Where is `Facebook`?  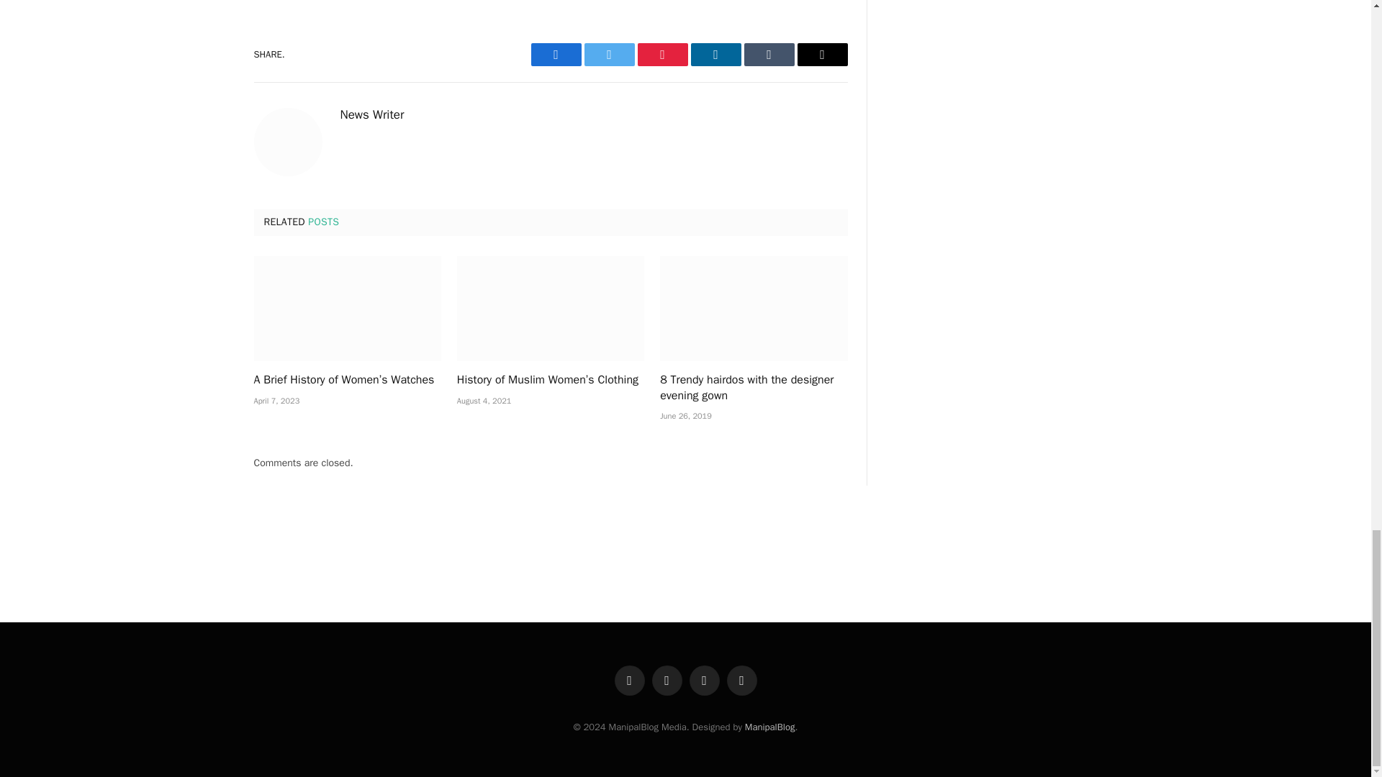
Facebook is located at coordinates (556, 55).